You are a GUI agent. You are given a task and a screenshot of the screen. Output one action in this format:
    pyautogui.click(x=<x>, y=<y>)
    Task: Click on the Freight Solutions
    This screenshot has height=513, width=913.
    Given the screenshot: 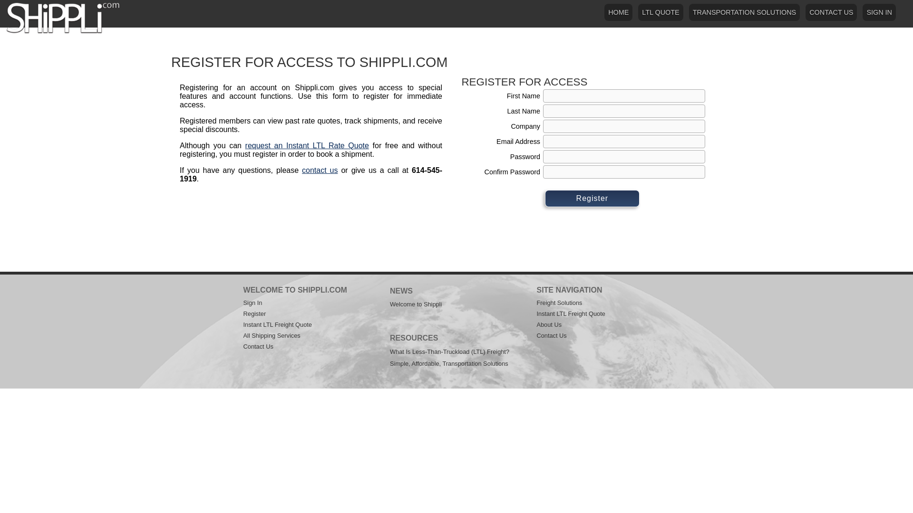 What is the action you would take?
    pyautogui.click(x=272, y=335)
    